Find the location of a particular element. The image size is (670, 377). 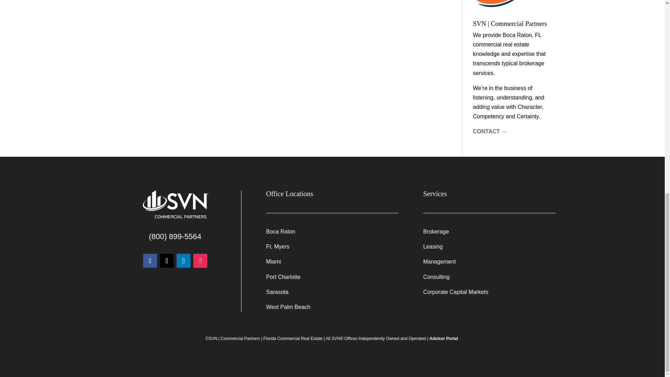

SVN Commercial Partners White Logo png is located at coordinates (175, 205).